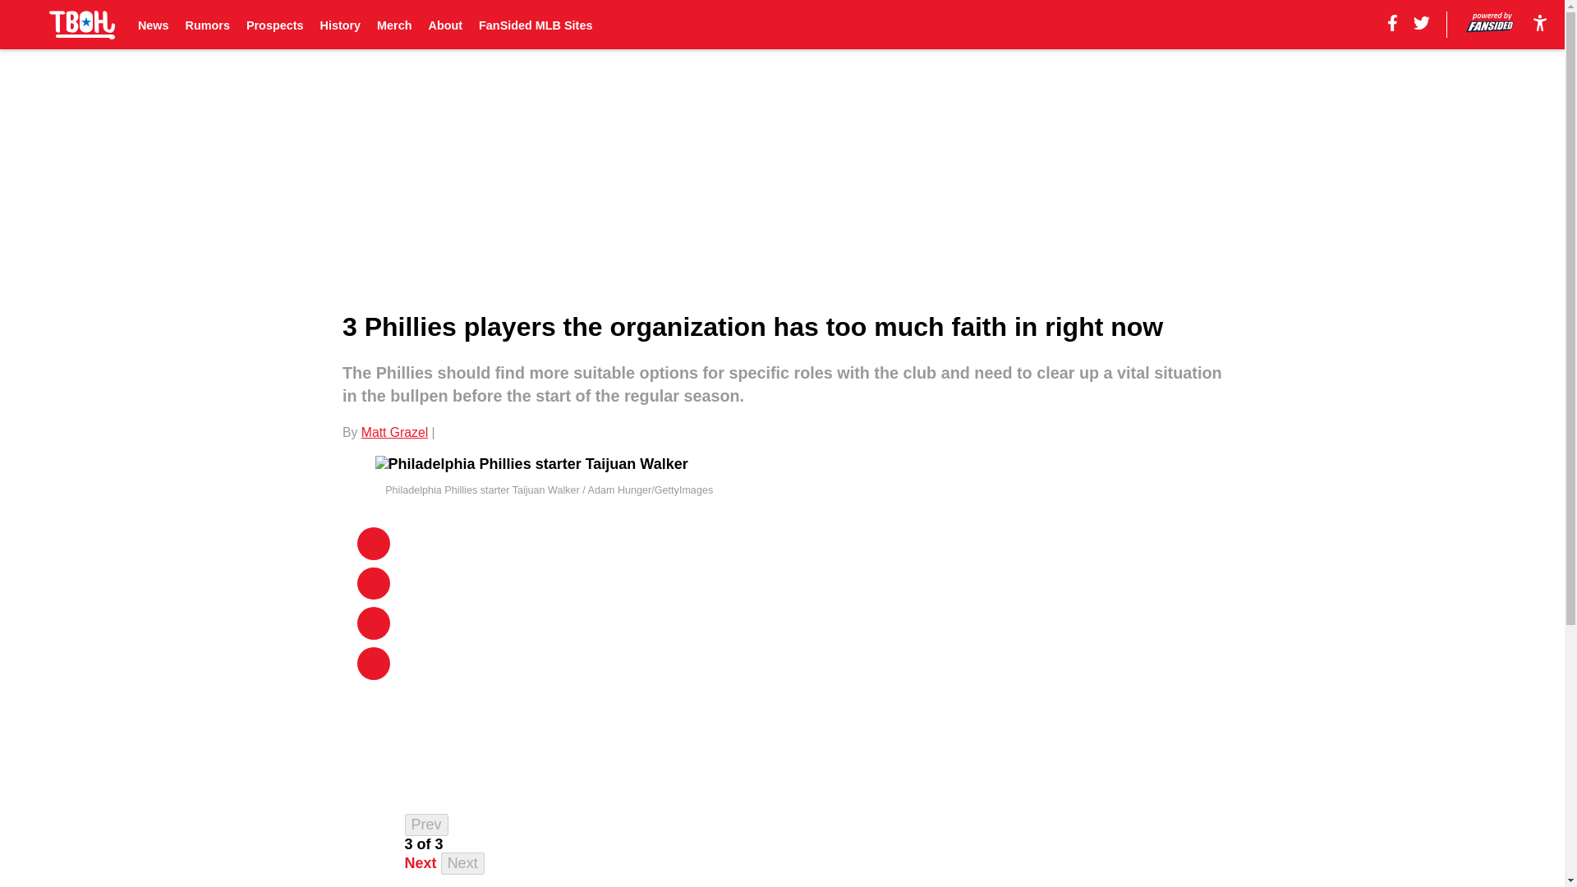  What do you see at coordinates (274, 25) in the screenshot?
I see `Prospects` at bounding box center [274, 25].